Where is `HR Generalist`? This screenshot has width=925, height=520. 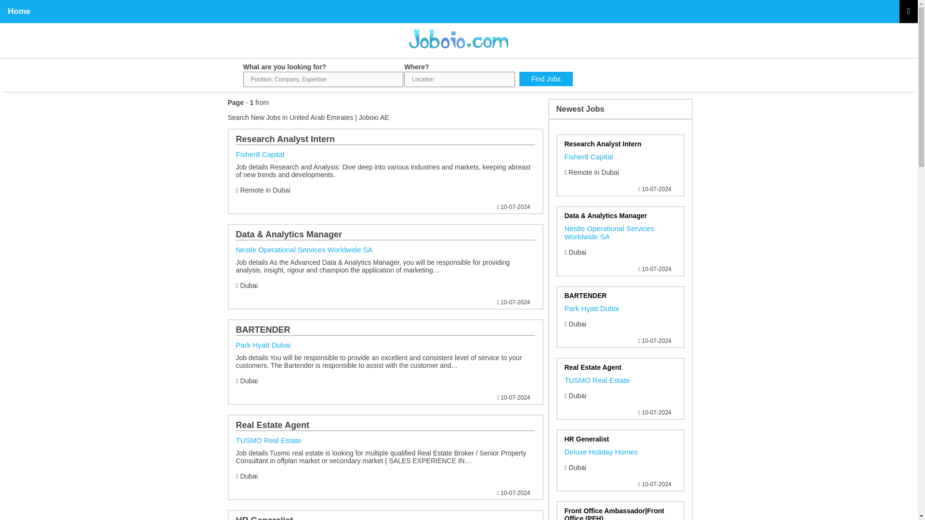 HR Generalist is located at coordinates (385, 518).